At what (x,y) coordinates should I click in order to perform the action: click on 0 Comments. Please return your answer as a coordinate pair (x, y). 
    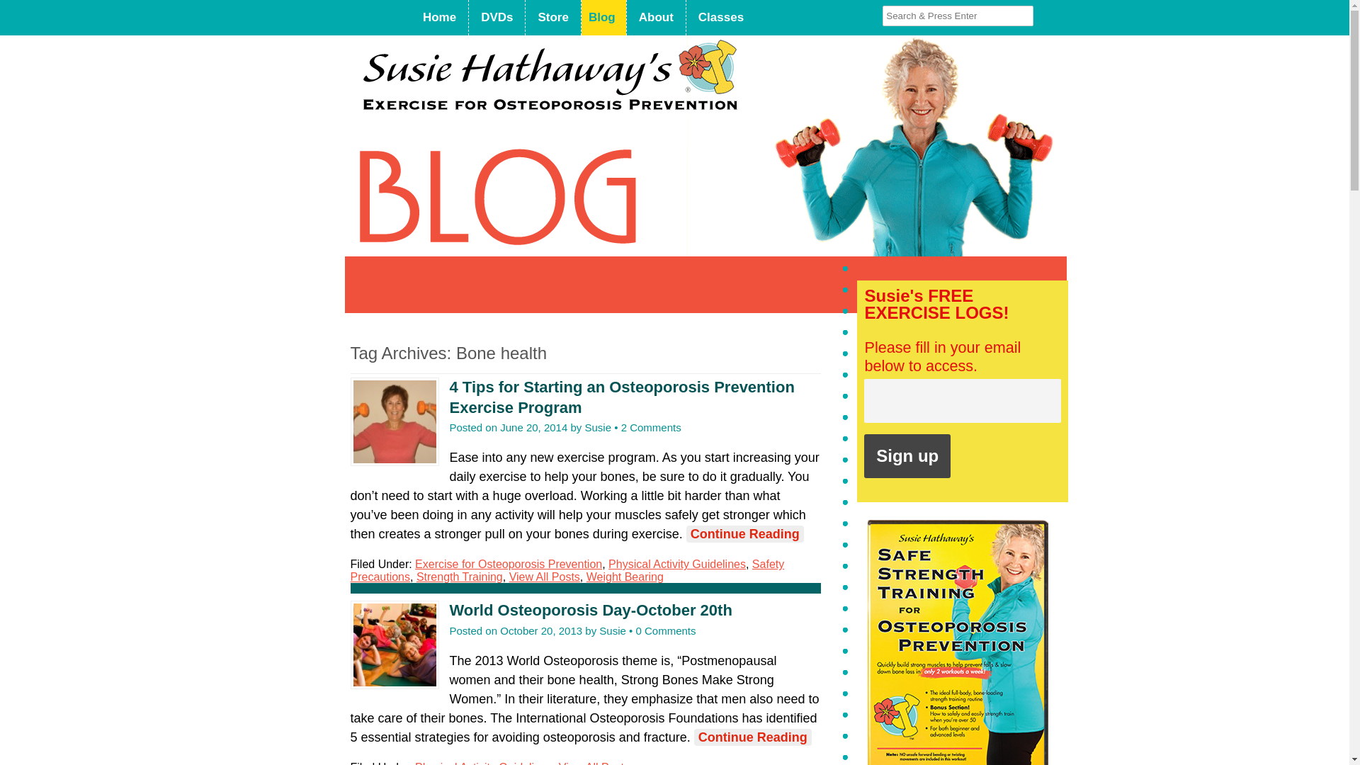
    Looking at the image, I should click on (664, 630).